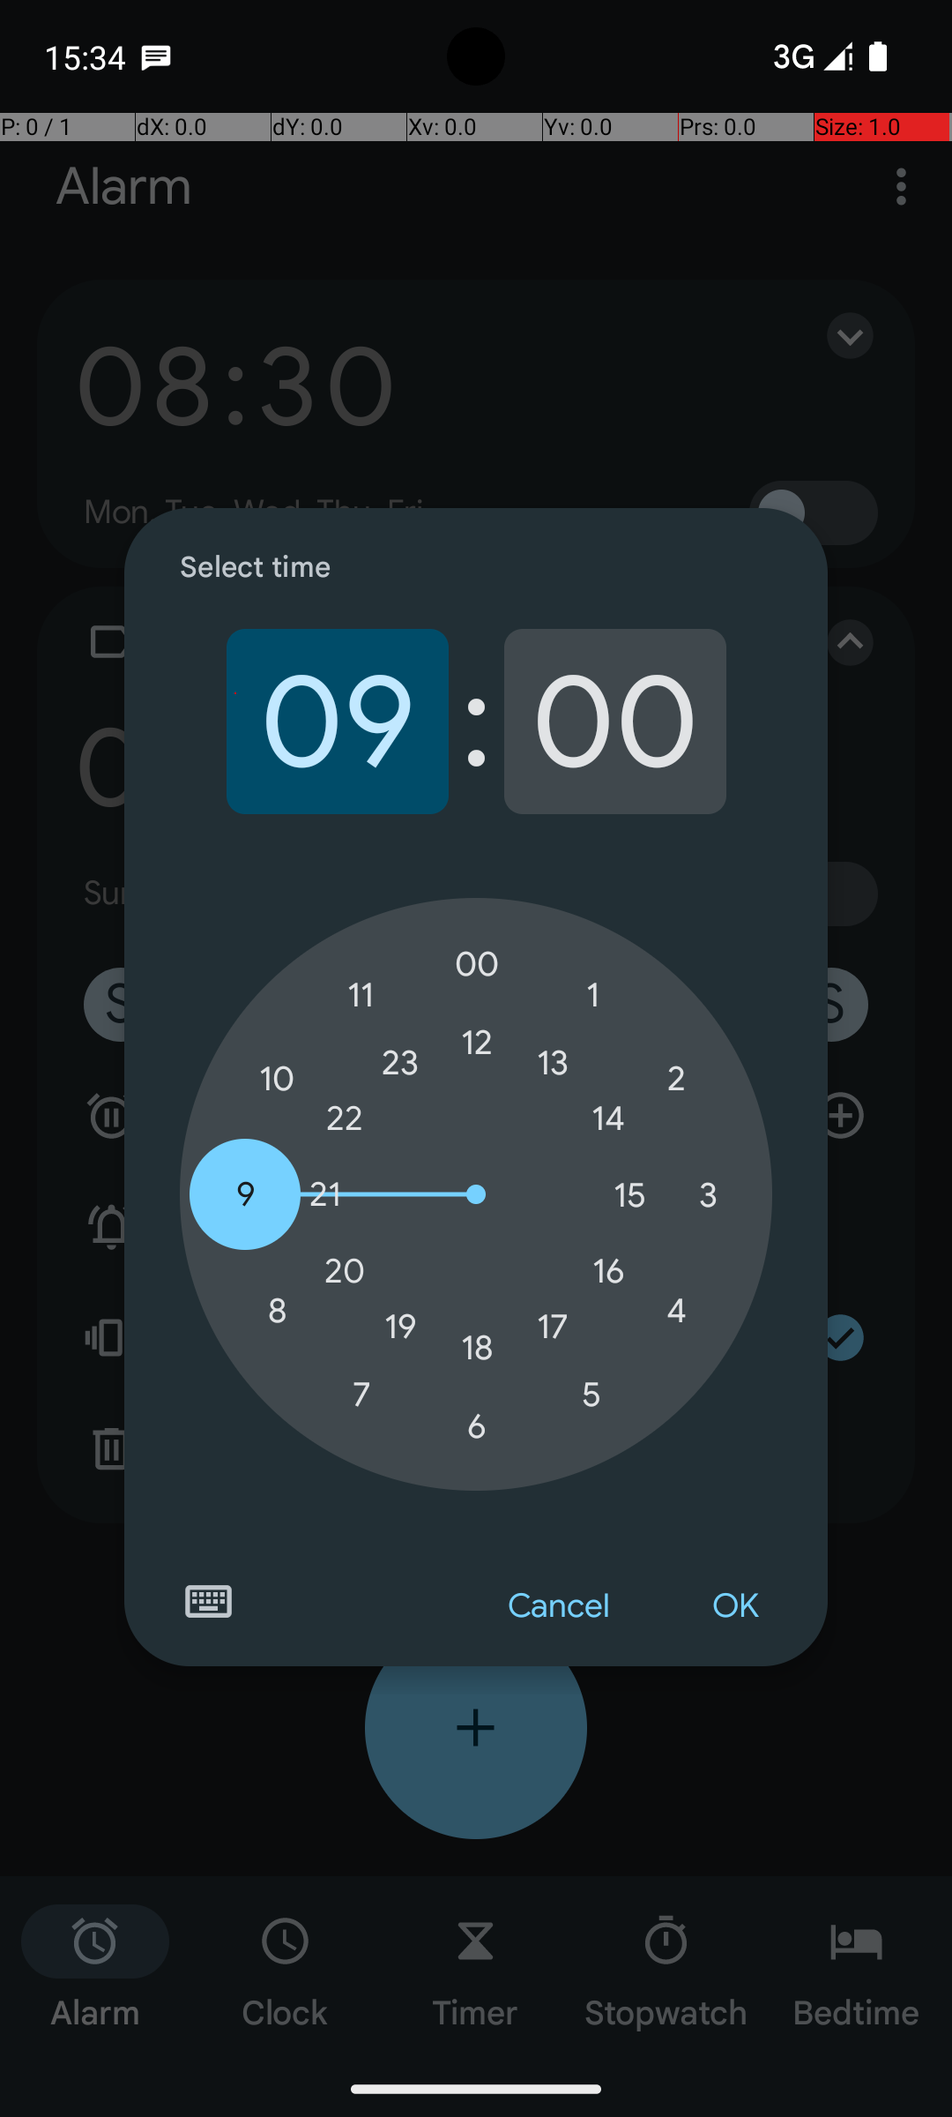 This screenshot has height=2117, width=952. What do you see at coordinates (400, 1063) in the screenshot?
I see `23` at bounding box center [400, 1063].